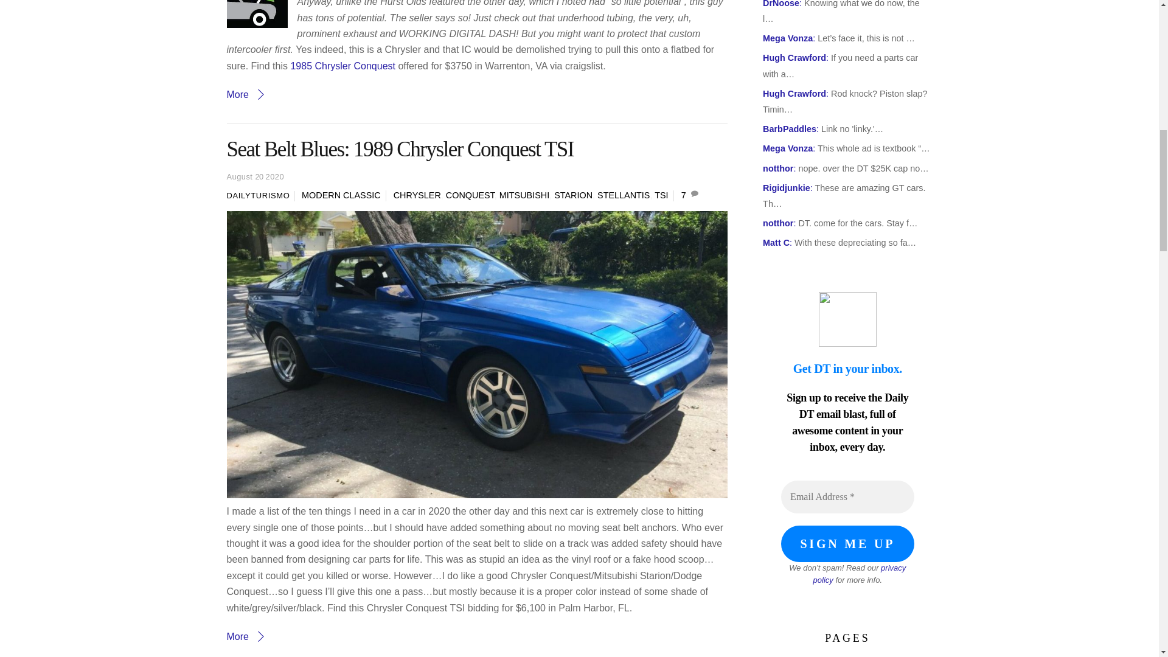 The image size is (1168, 657). I want to click on More, so click(246, 636).